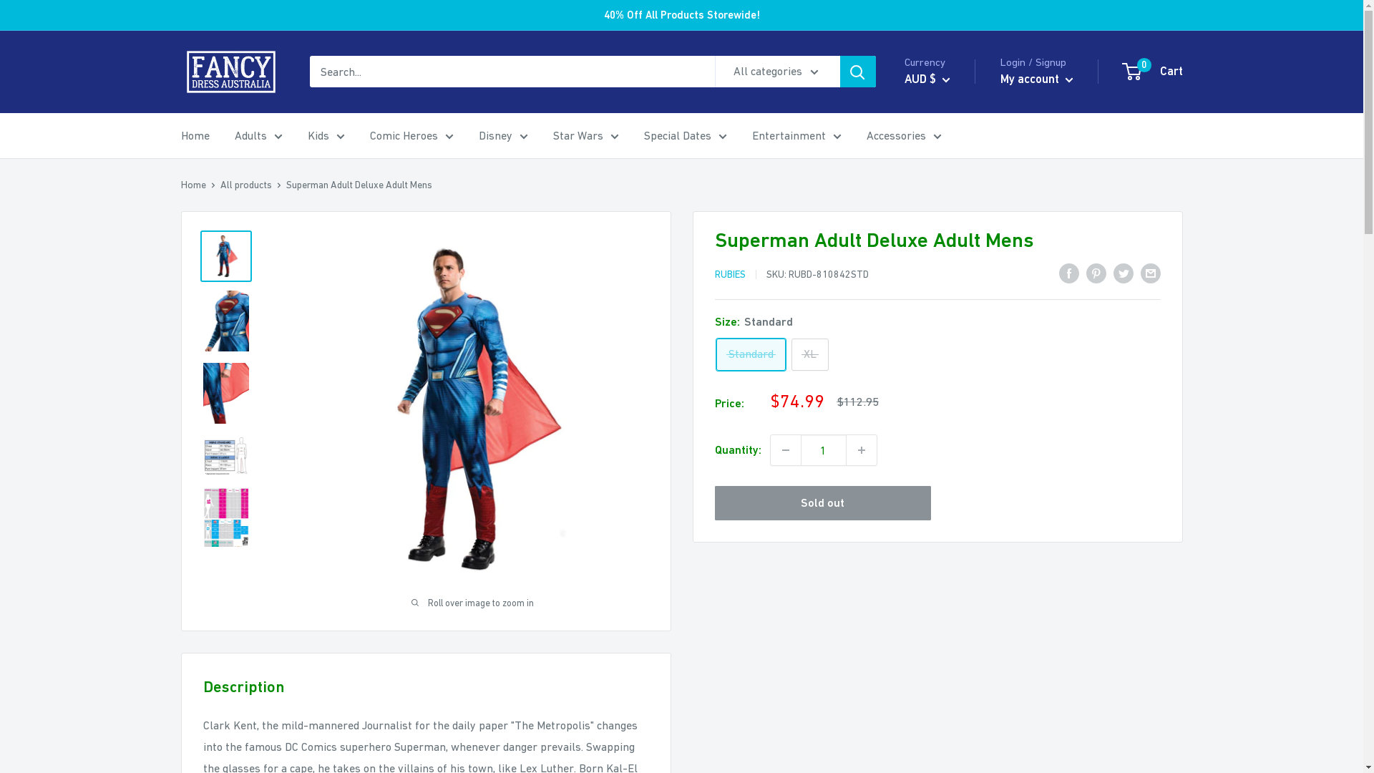  Describe the element at coordinates (949, 400) in the screenshot. I see `AZN` at that location.